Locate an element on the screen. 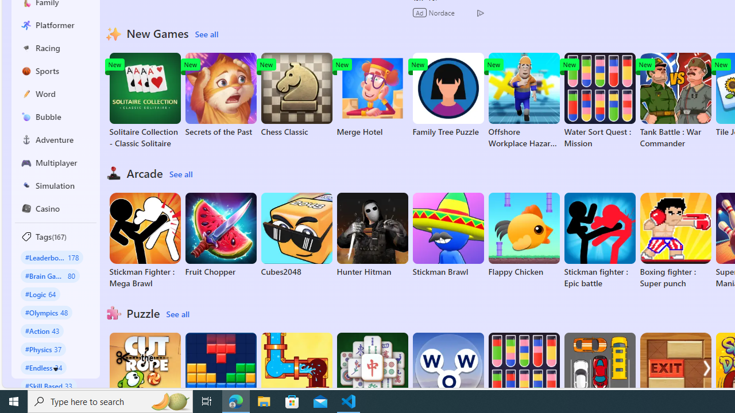  #Physics 37 is located at coordinates (44, 349).